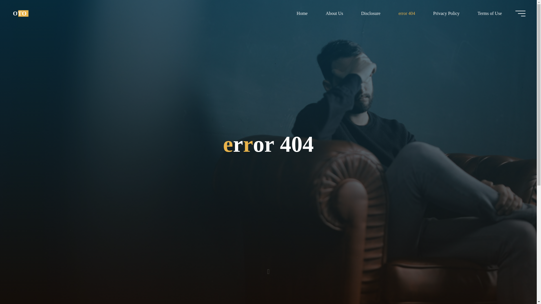  I want to click on Disclosure, so click(371, 13).